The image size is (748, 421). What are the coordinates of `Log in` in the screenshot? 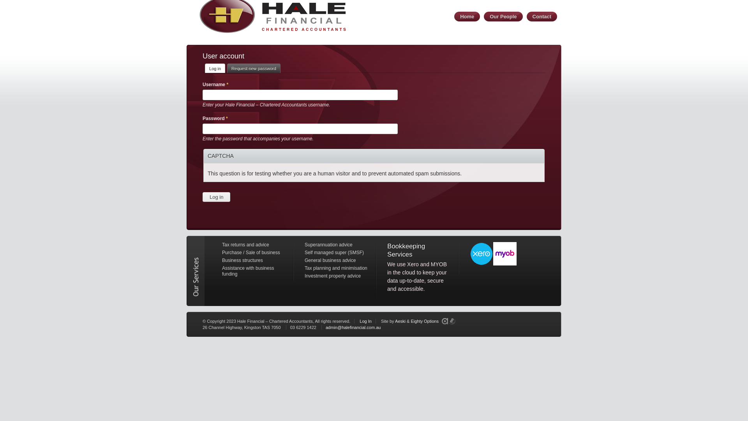 It's located at (217, 197).